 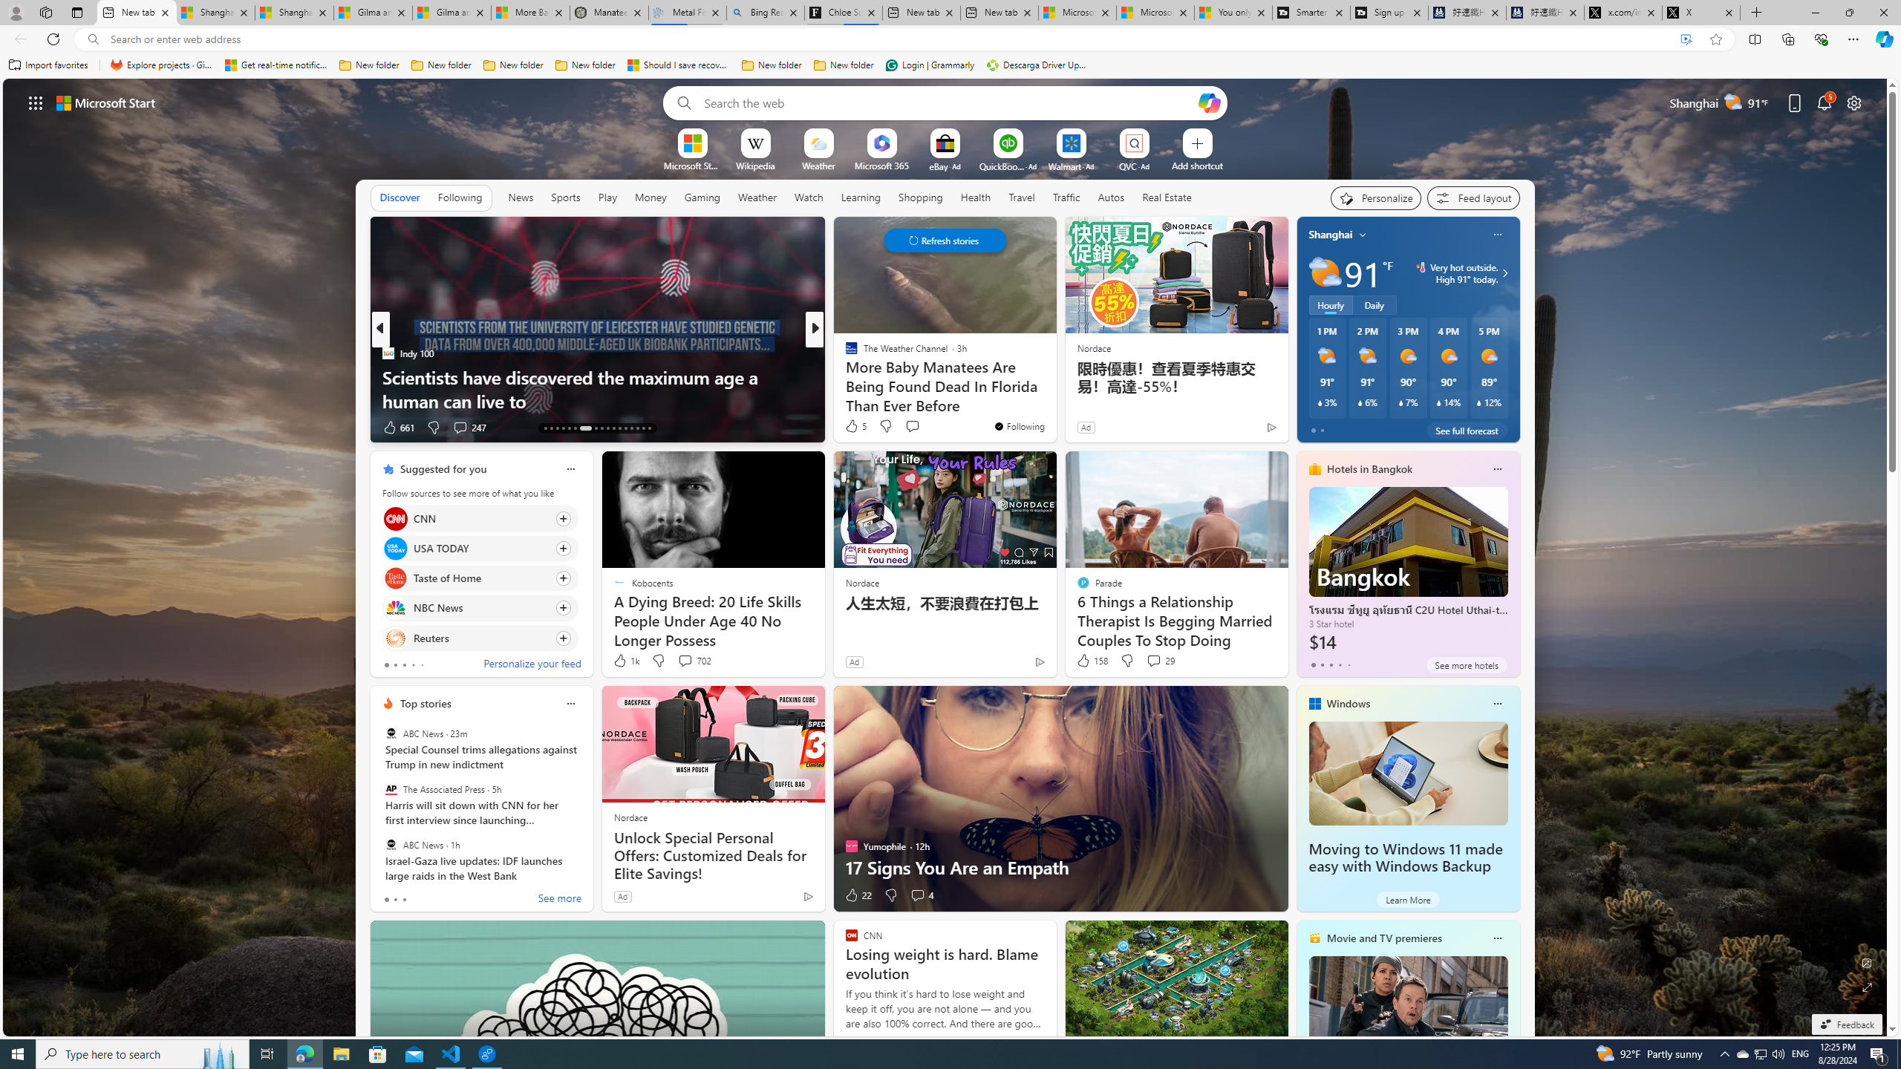 What do you see at coordinates (557, 428) in the screenshot?
I see `AutomationID: tab-15` at bounding box center [557, 428].